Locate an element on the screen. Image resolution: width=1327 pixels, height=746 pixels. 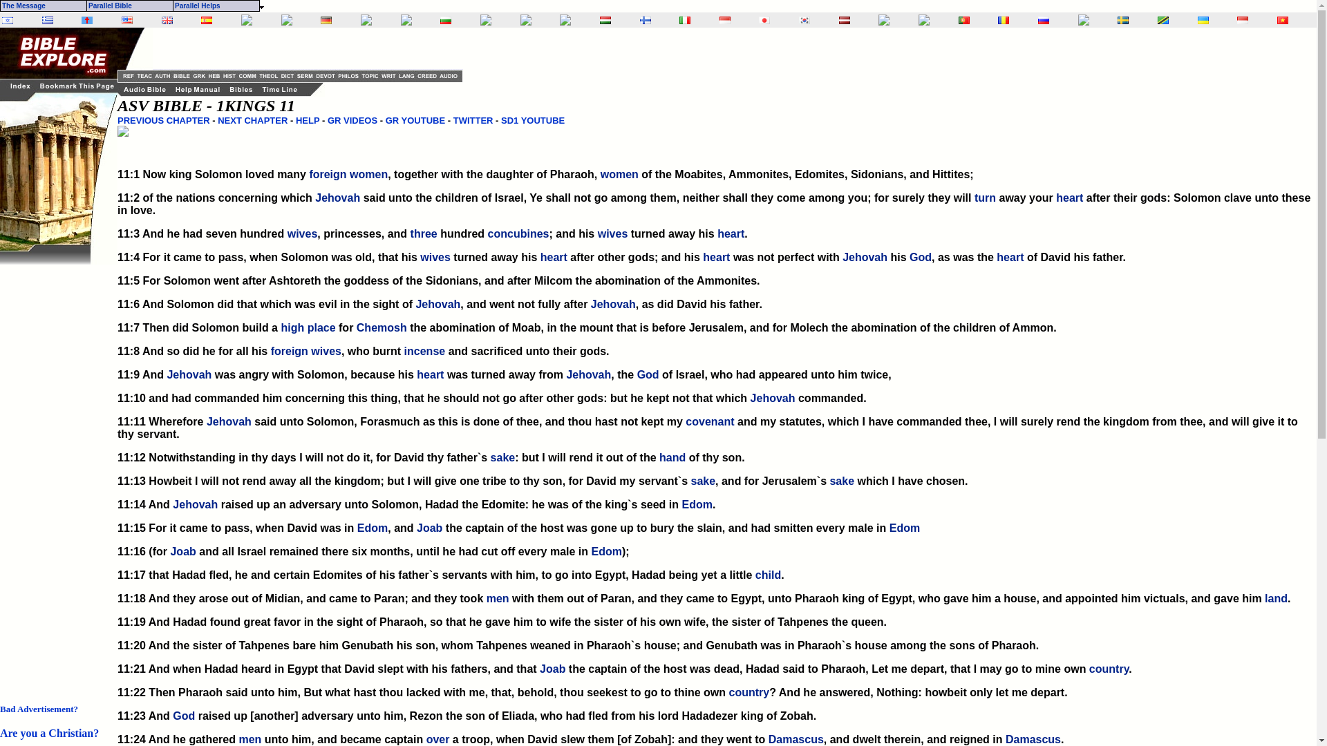
Finnish: Pyha Raamattu is located at coordinates (646, 19).